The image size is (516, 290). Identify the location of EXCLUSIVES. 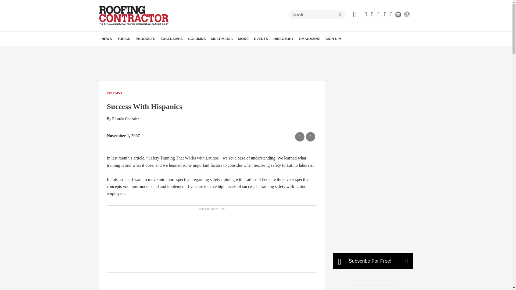
(171, 39).